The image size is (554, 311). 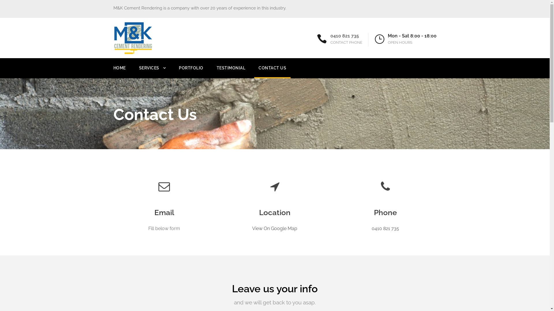 What do you see at coordinates (191, 71) in the screenshot?
I see `PORTFOLIO` at bounding box center [191, 71].